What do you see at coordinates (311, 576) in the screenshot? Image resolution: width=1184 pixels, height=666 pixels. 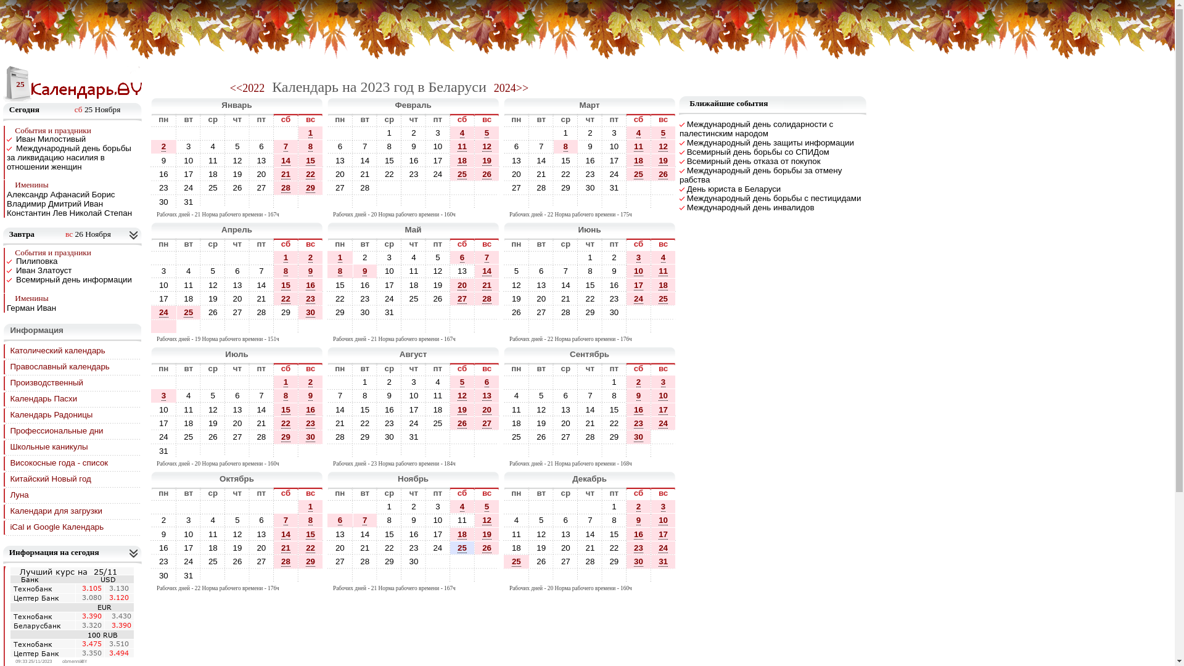 I see ` ` at bounding box center [311, 576].